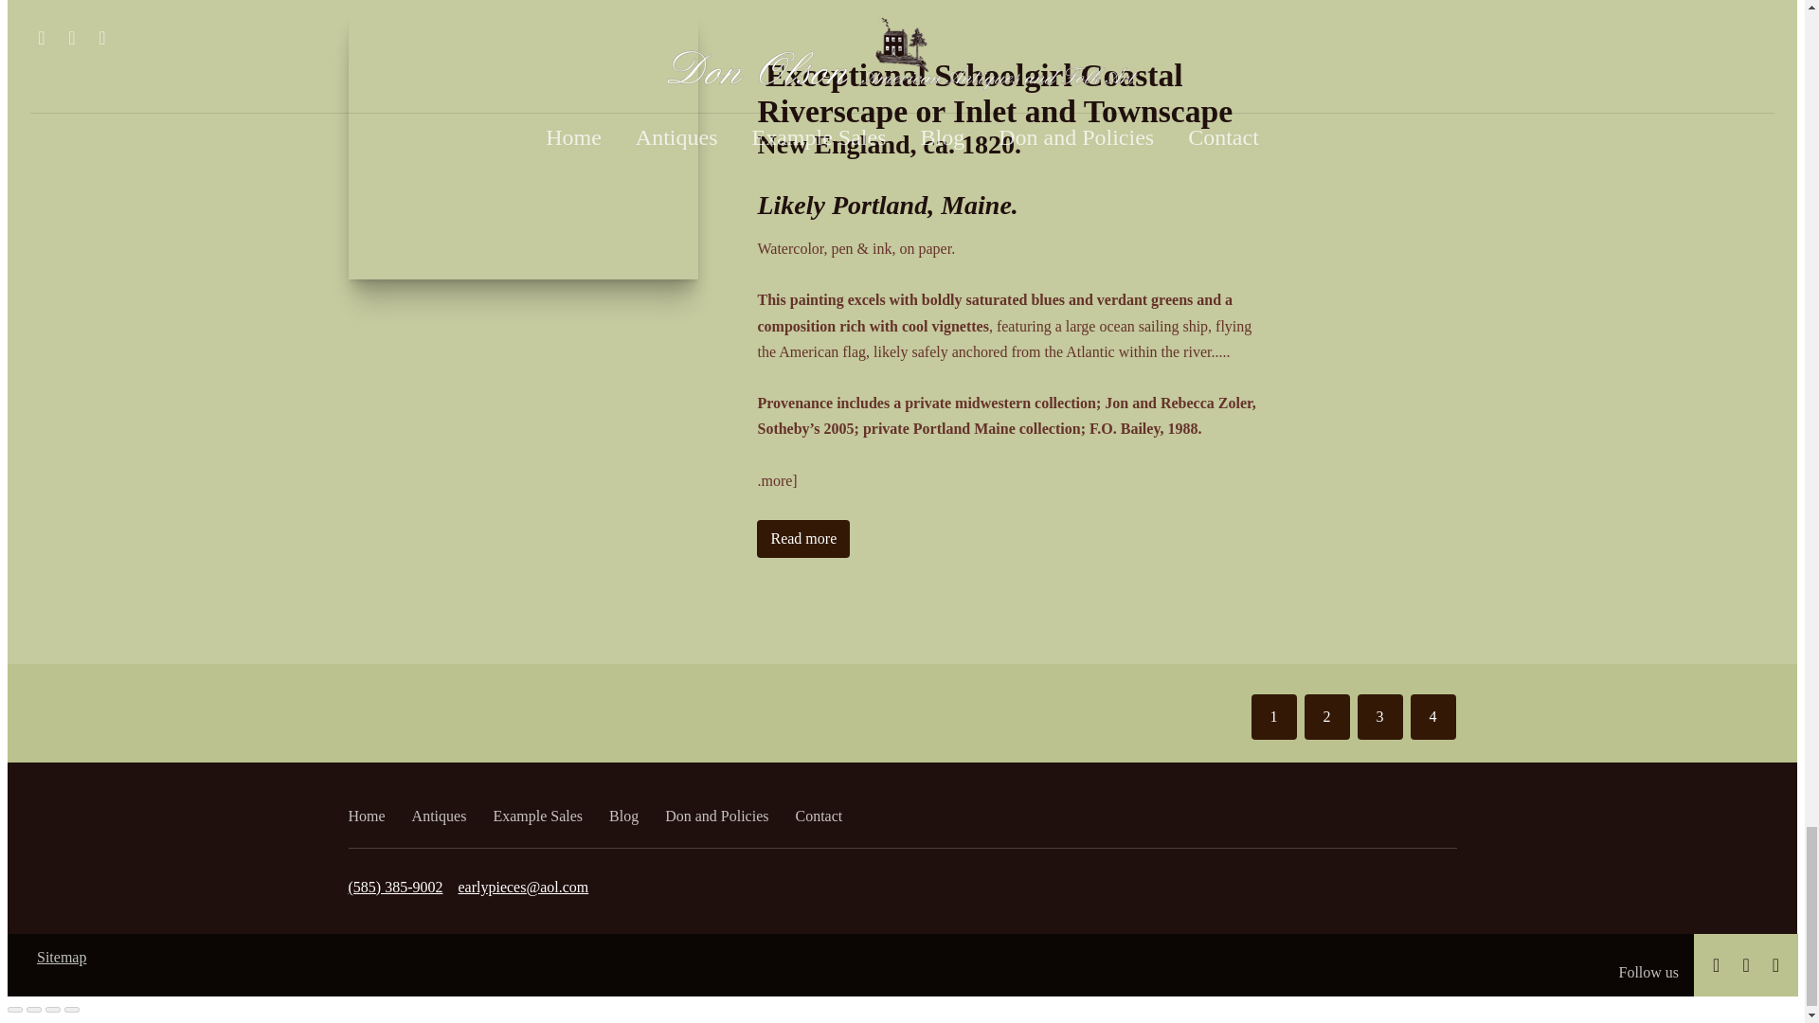 This screenshot has height=1023, width=1819. Describe the element at coordinates (34, 1010) in the screenshot. I see `Share` at that location.